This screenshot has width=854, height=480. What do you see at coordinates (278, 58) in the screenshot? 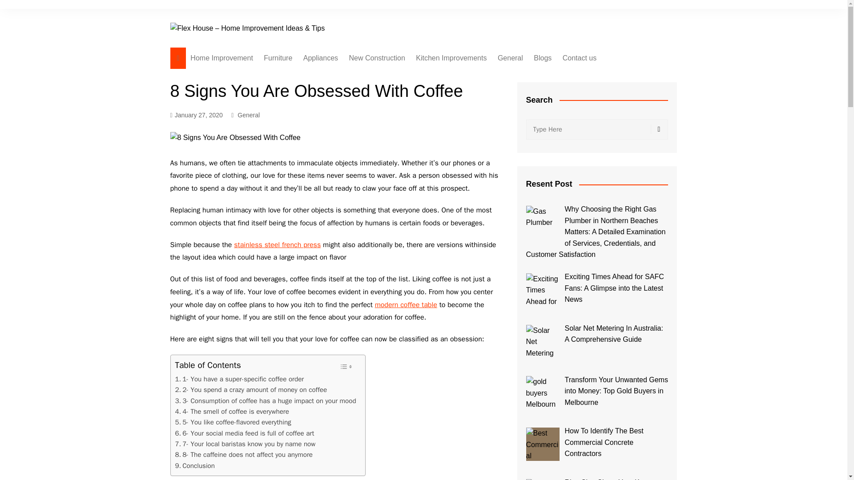
I see `Furniture` at bounding box center [278, 58].